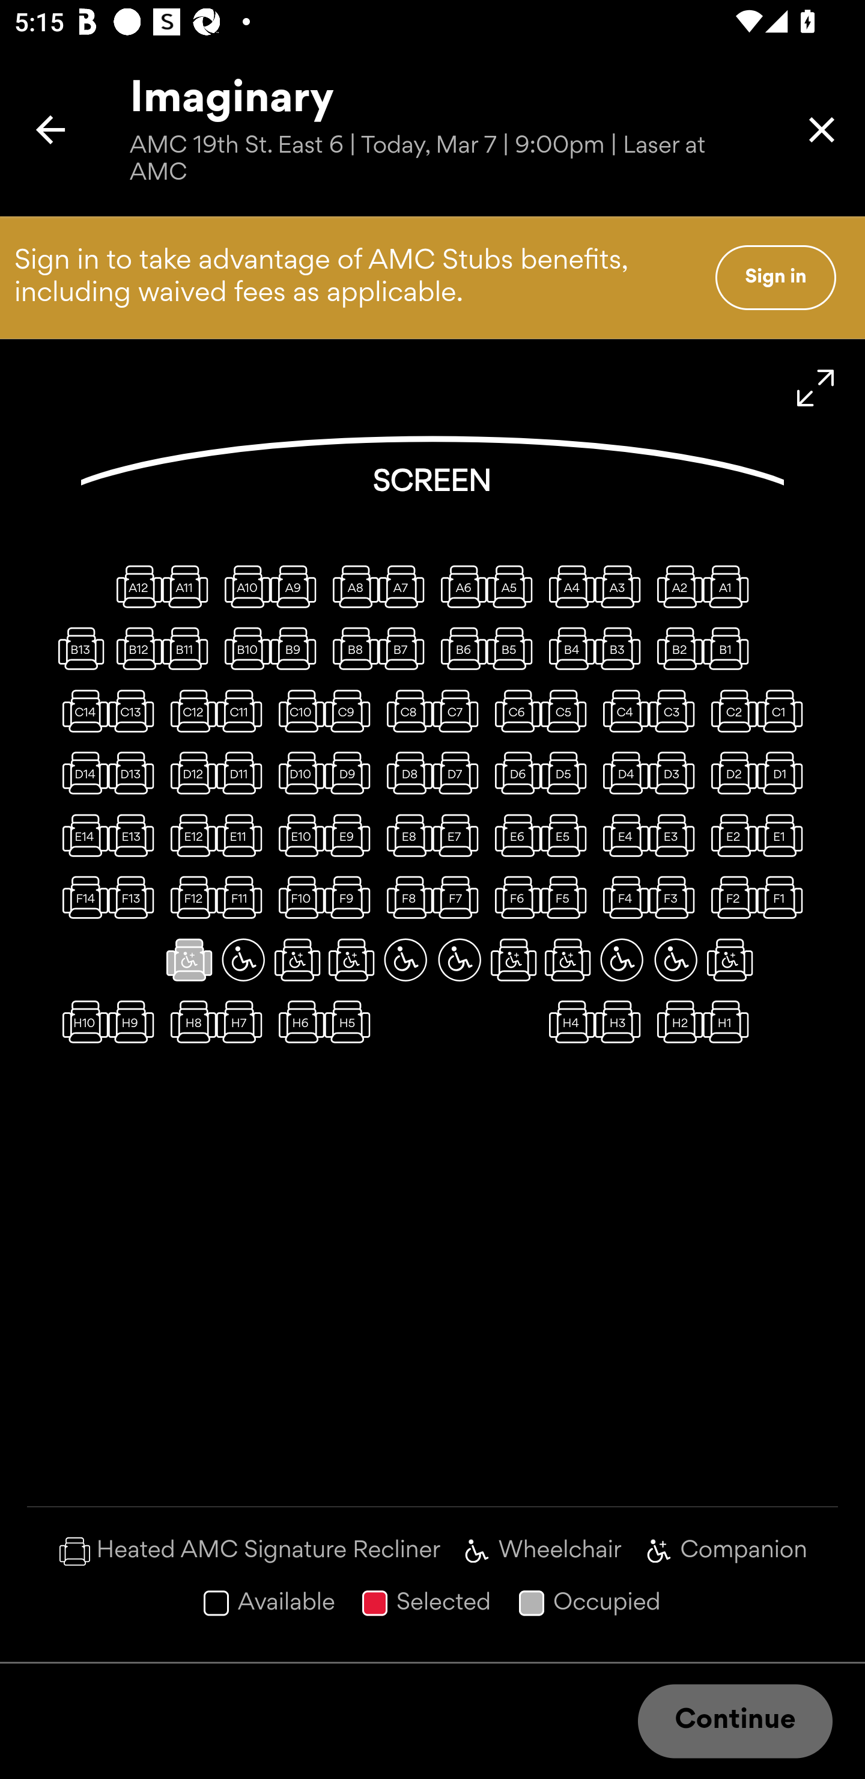 Image resolution: width=865 pixels, height=1779 pixels. What do you see at coordinates (622, 648) in the screenshot?
I see `B3, Regular seat, available` at bounding box center [622, 648].